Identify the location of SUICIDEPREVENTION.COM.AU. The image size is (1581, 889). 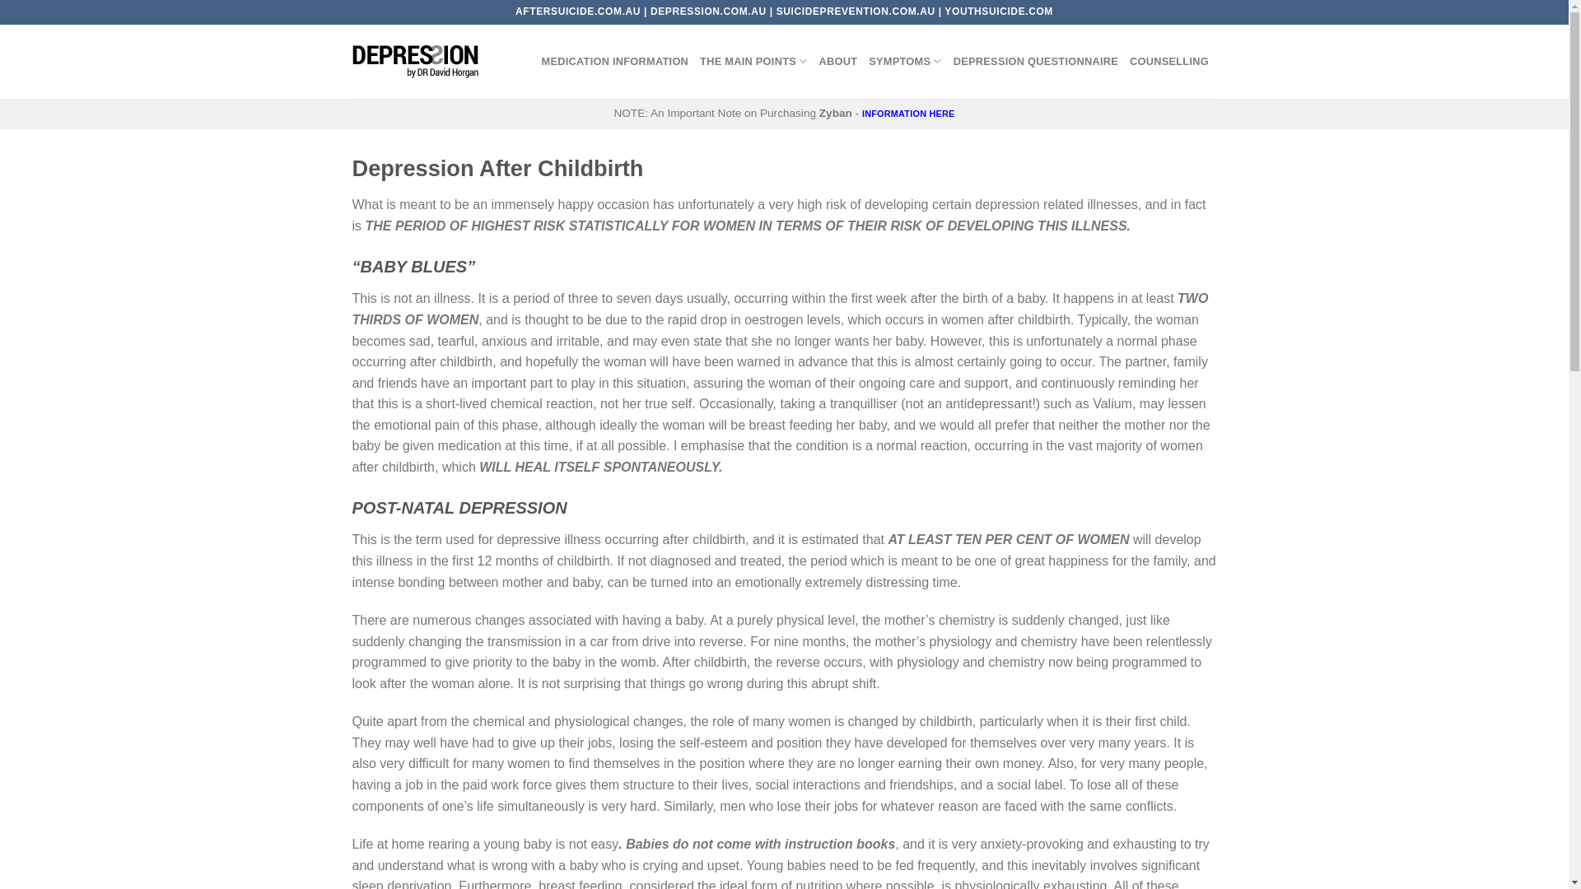
(856, 12).